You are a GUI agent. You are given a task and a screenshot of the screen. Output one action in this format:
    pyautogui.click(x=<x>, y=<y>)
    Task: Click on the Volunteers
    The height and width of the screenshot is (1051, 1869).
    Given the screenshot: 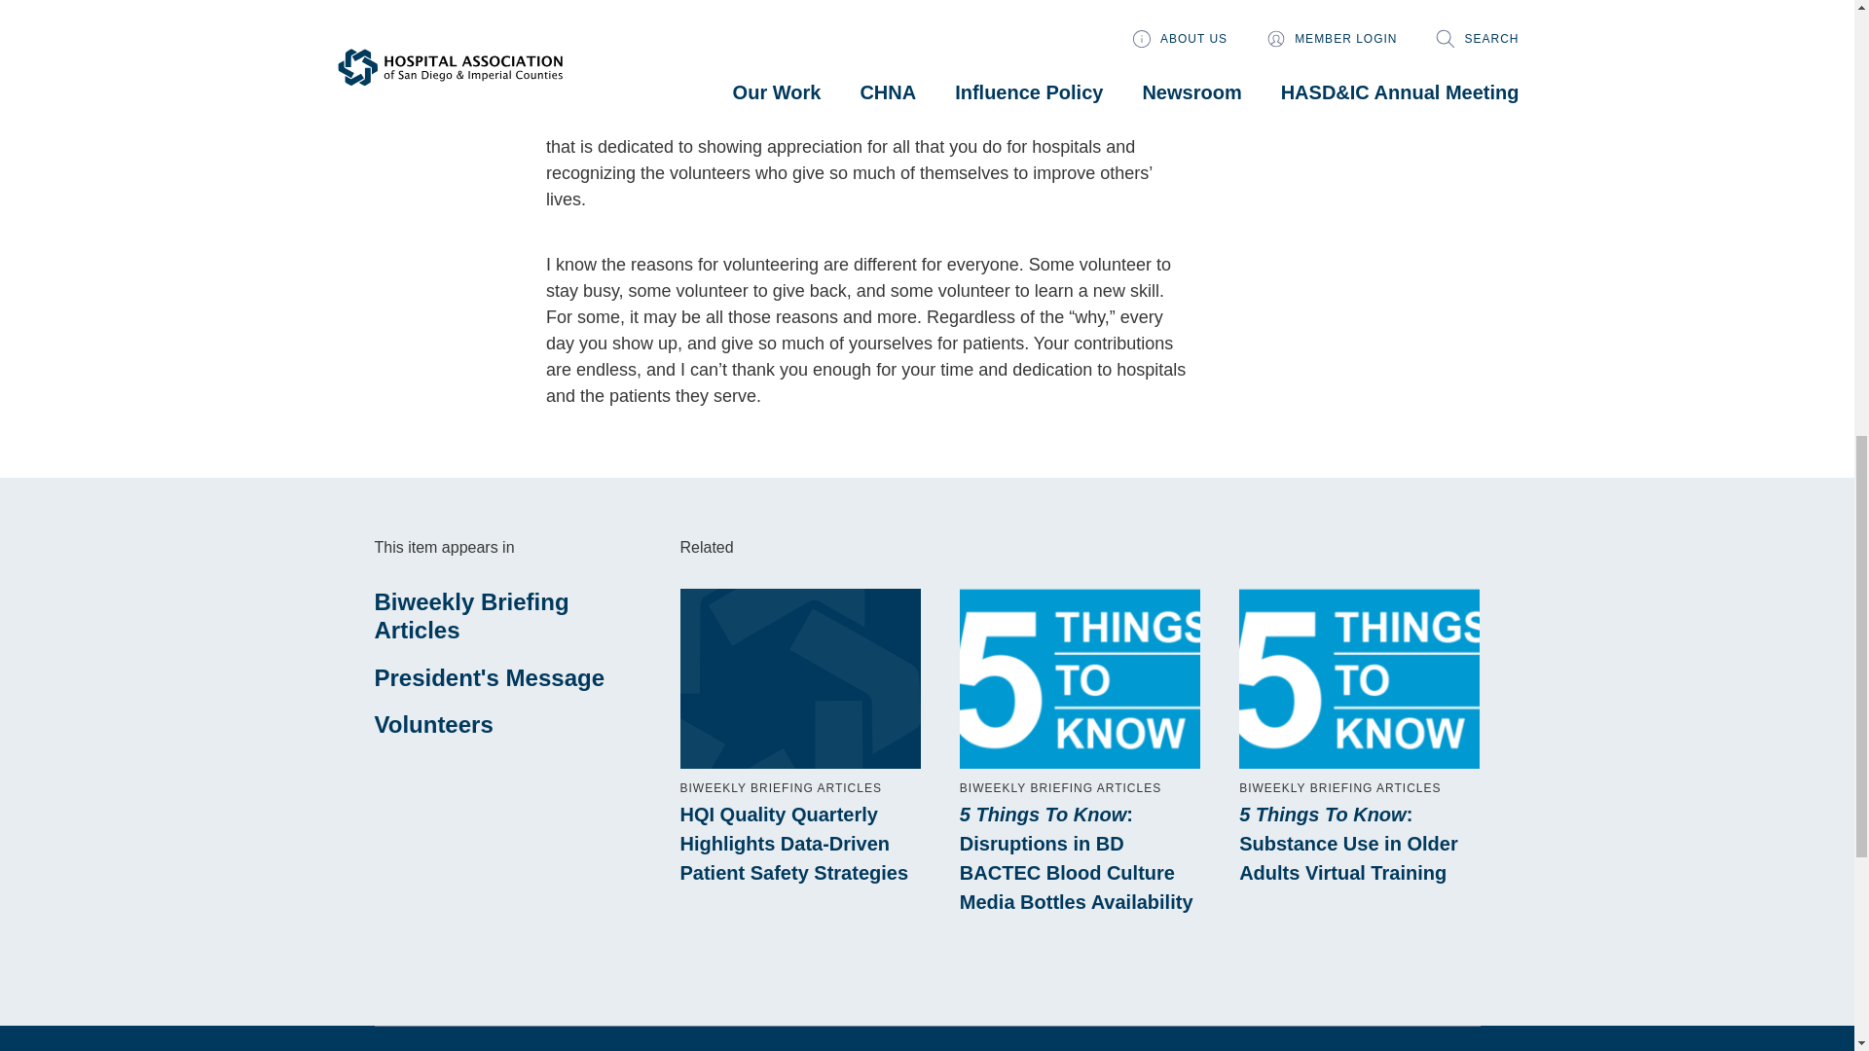 What is the action you would take?
    pyautogui.click(x=433, y=724)
    